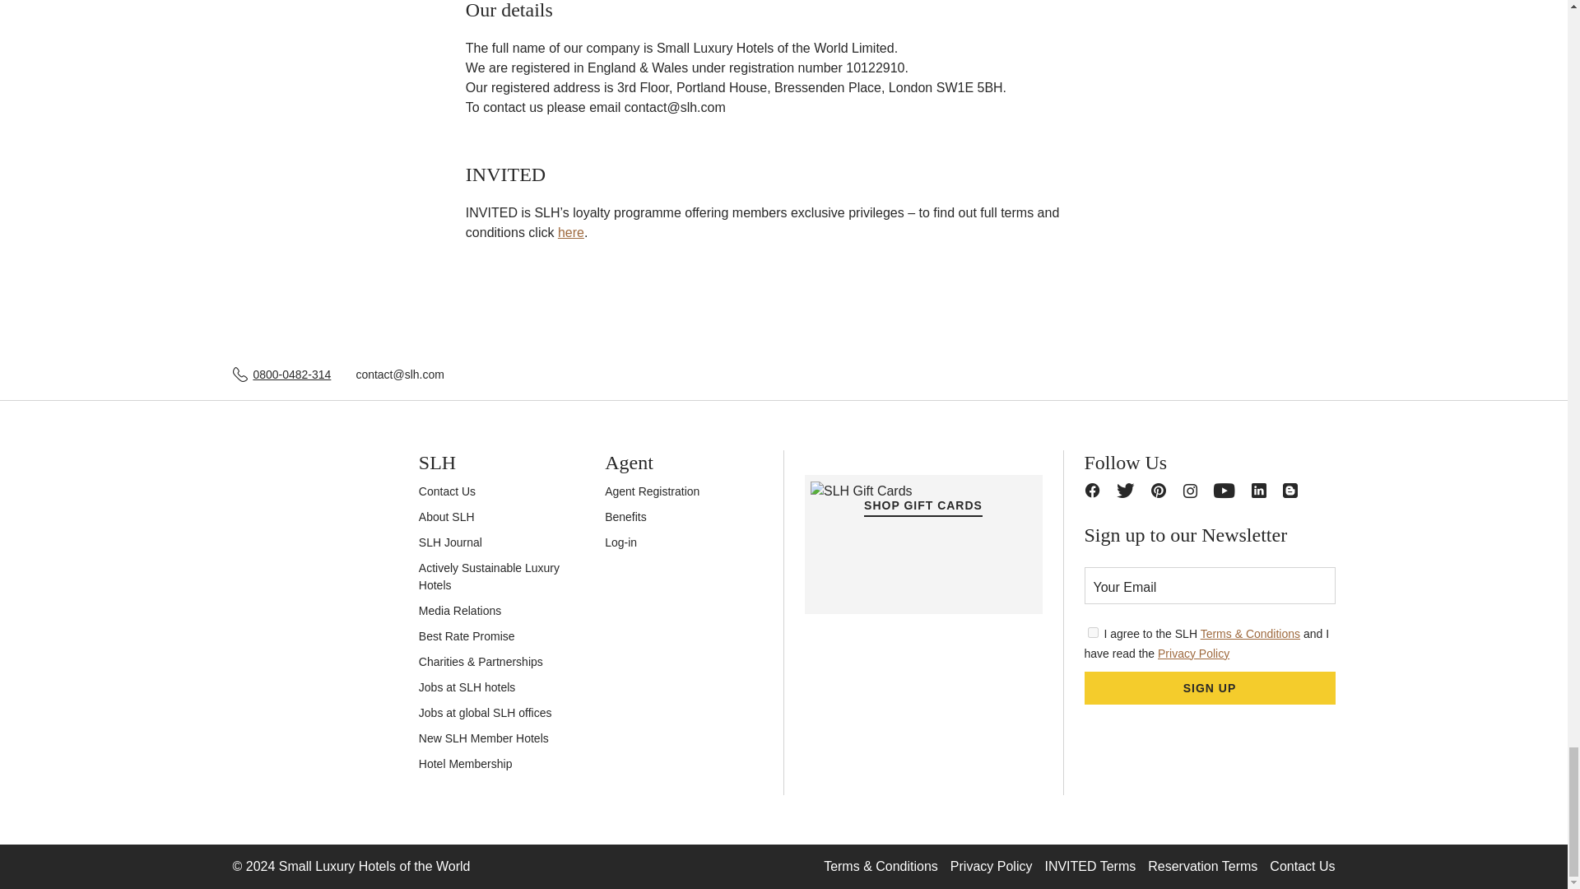 The height and width of the screenshot is (889, 1580). I want to click on Contact Us, so click(446, 491).